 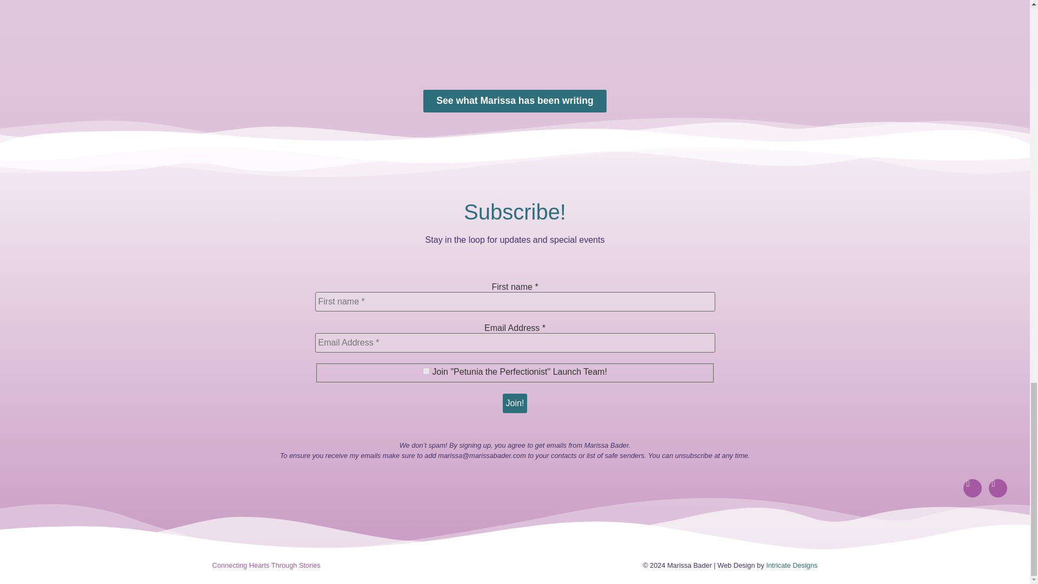 I want to click on 1, so click(x=426, y=371).